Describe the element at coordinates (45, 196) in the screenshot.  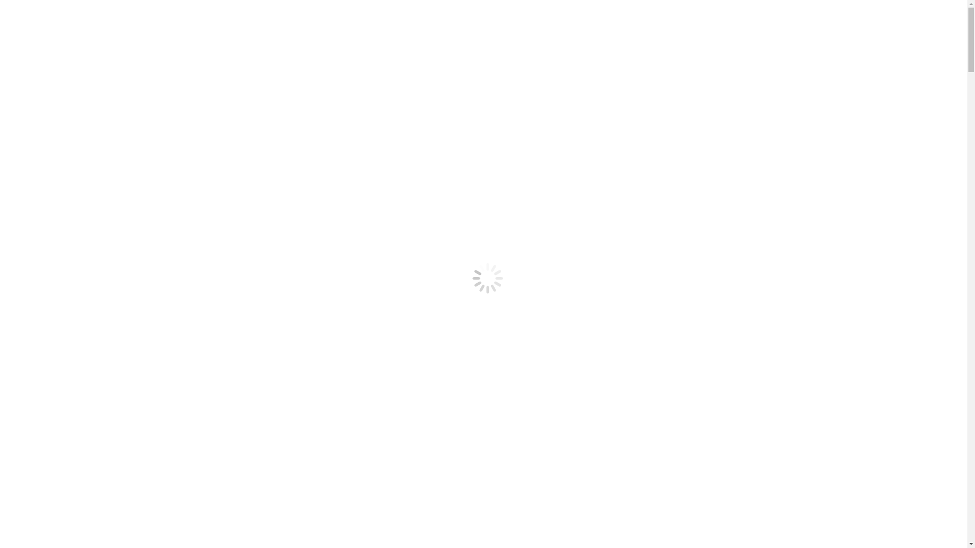
I see `Go to course` at that location.